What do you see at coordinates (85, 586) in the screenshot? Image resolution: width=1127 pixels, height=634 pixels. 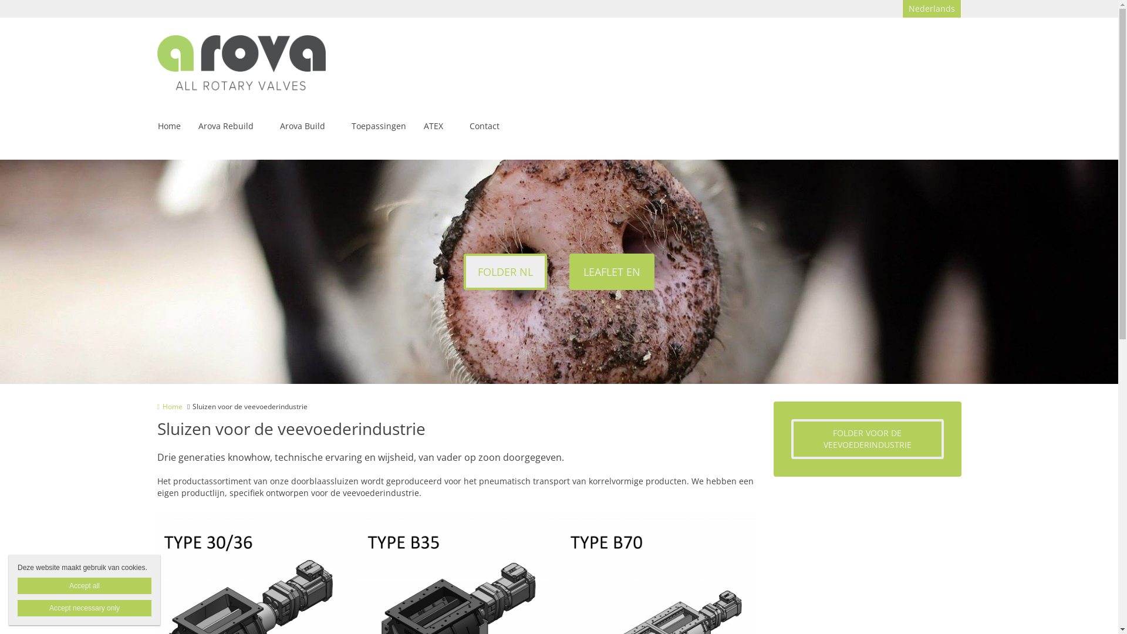 I see `Accept all` at bounding box center [85, 586].